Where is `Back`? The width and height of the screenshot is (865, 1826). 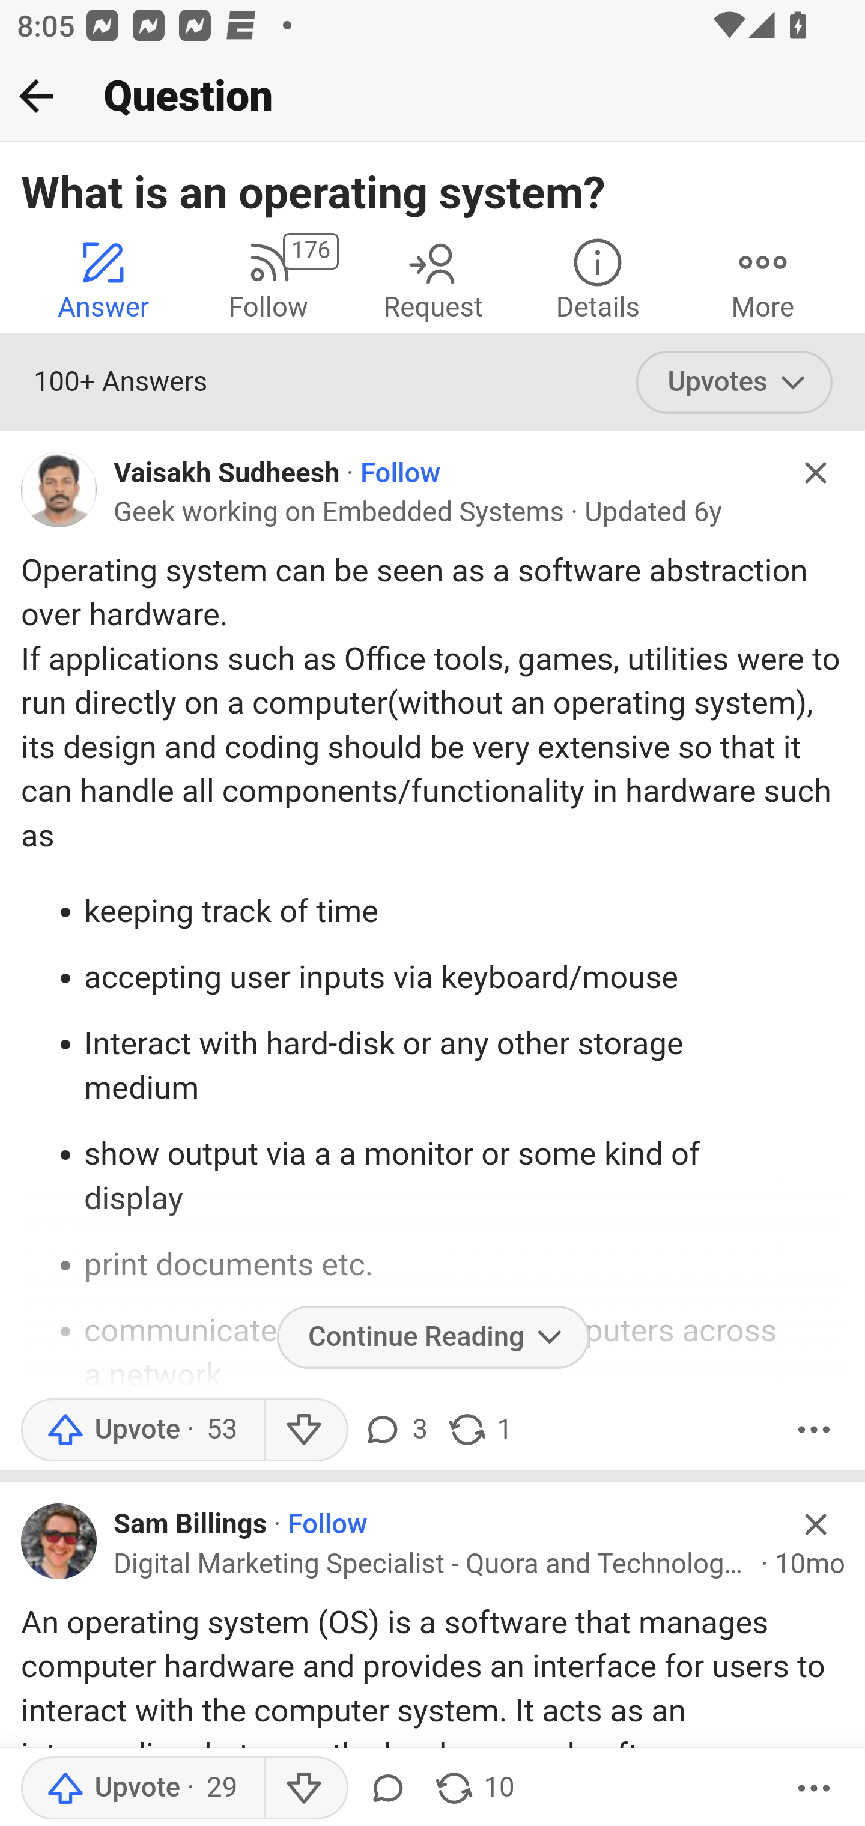
Back is located at coordinates (36, 96).